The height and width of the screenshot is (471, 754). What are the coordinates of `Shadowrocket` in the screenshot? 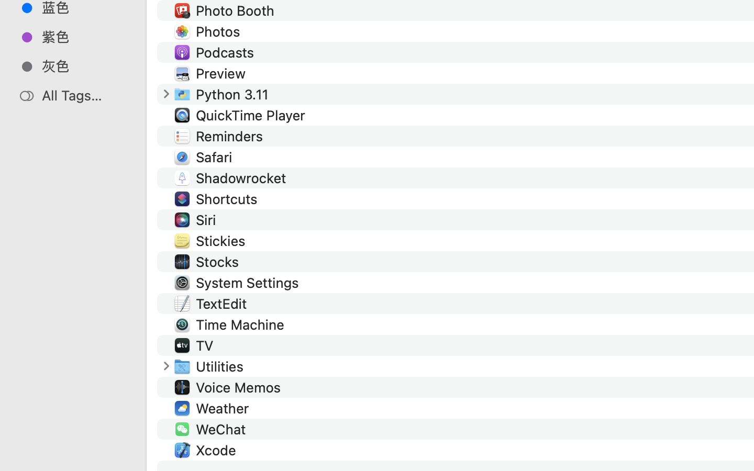 It's located at (243, 178).